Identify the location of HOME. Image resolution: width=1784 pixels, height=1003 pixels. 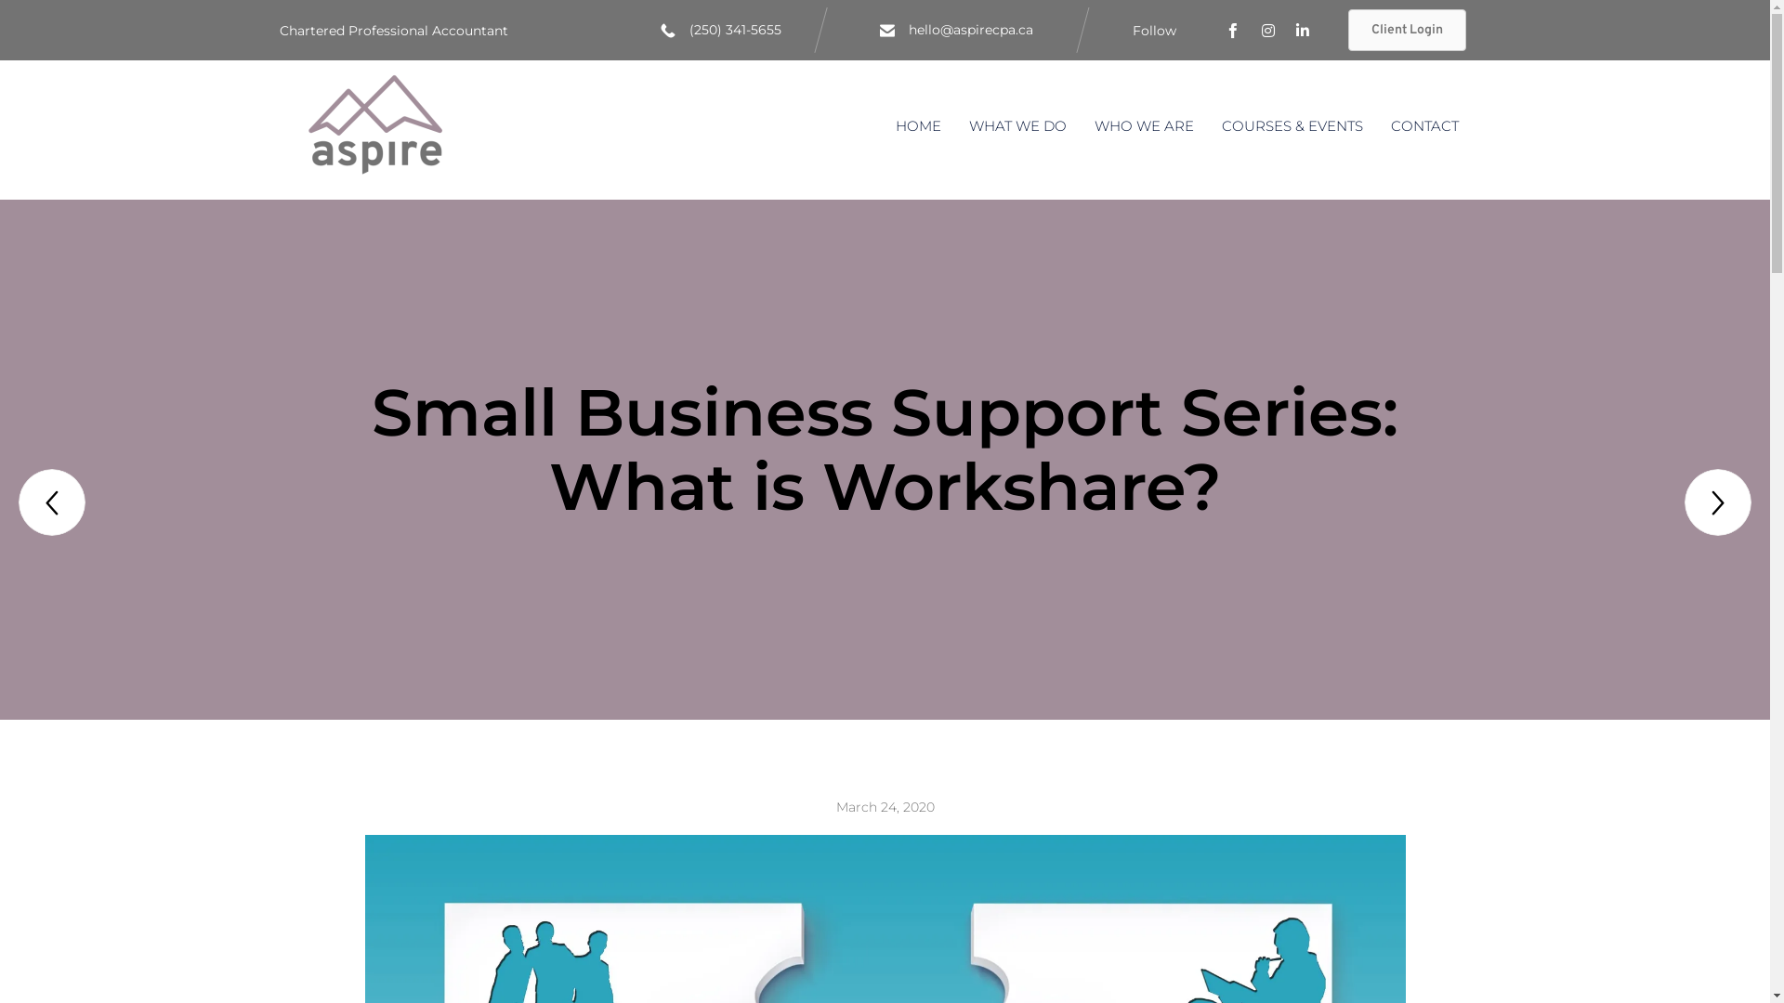
(918, 126).